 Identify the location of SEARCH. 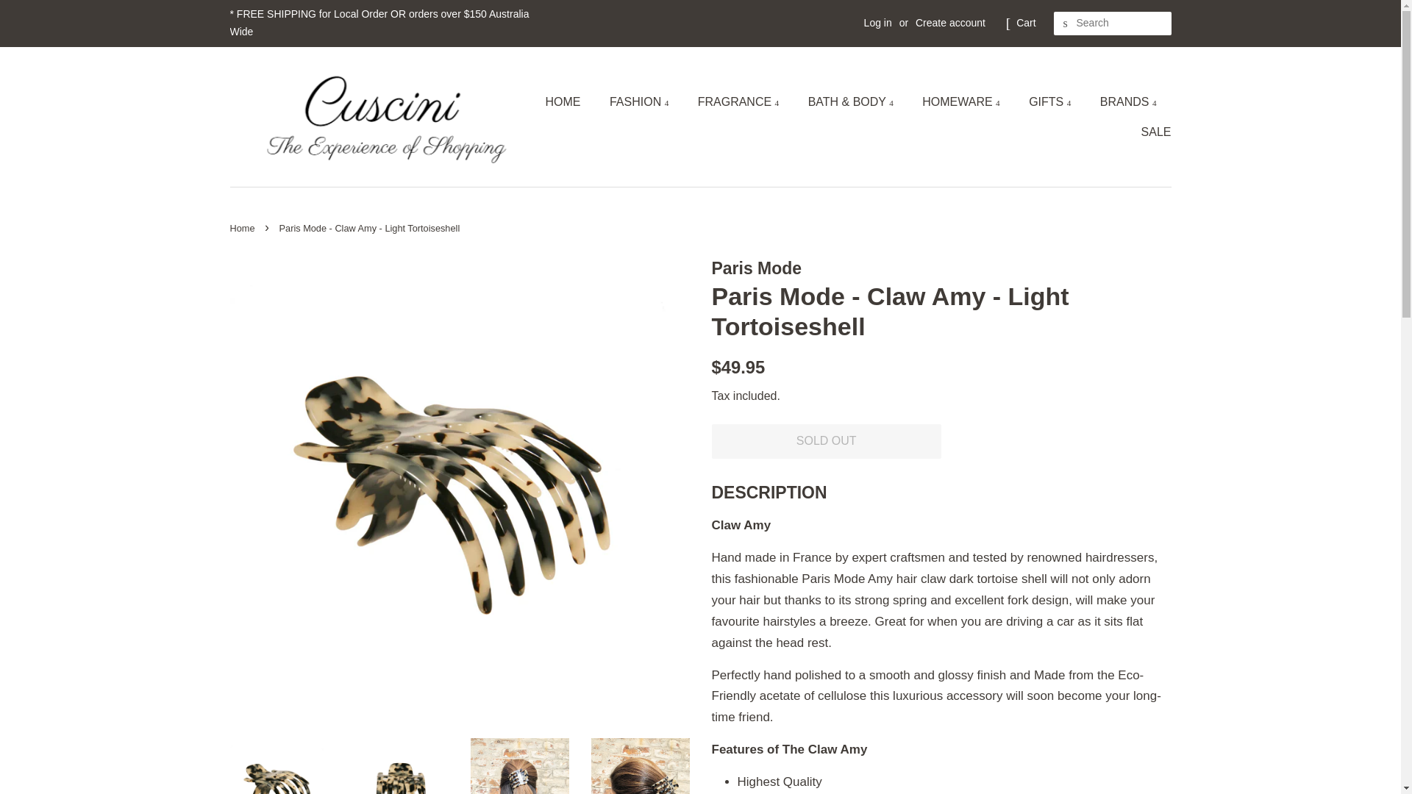
(1065, 24).